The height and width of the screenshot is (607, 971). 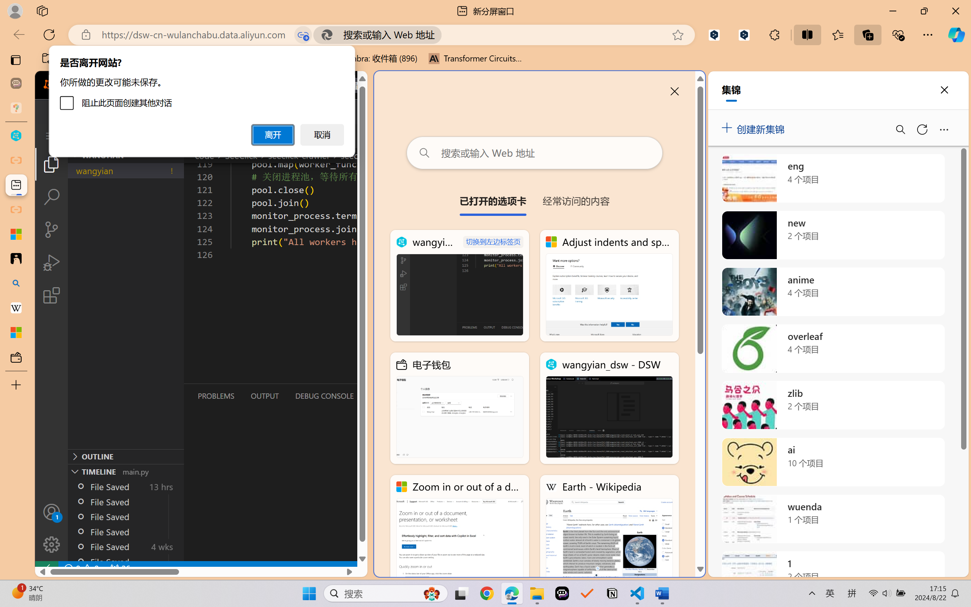 I want to click on Connector: Elbow, so click(x=378, y=42).